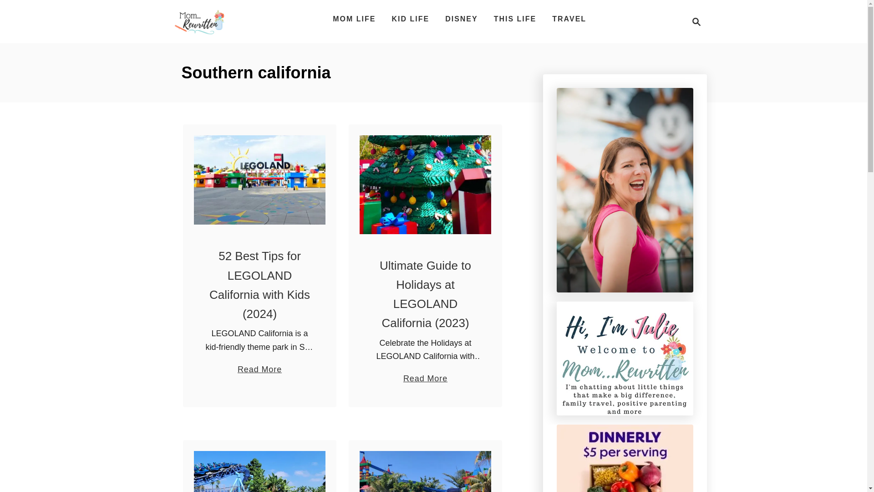 Image resolution: width=874 pixels, height=492 pixels. Describe the element at coordinates (515, 19) in the screenshot. I see `THIS LIFE` at that location.